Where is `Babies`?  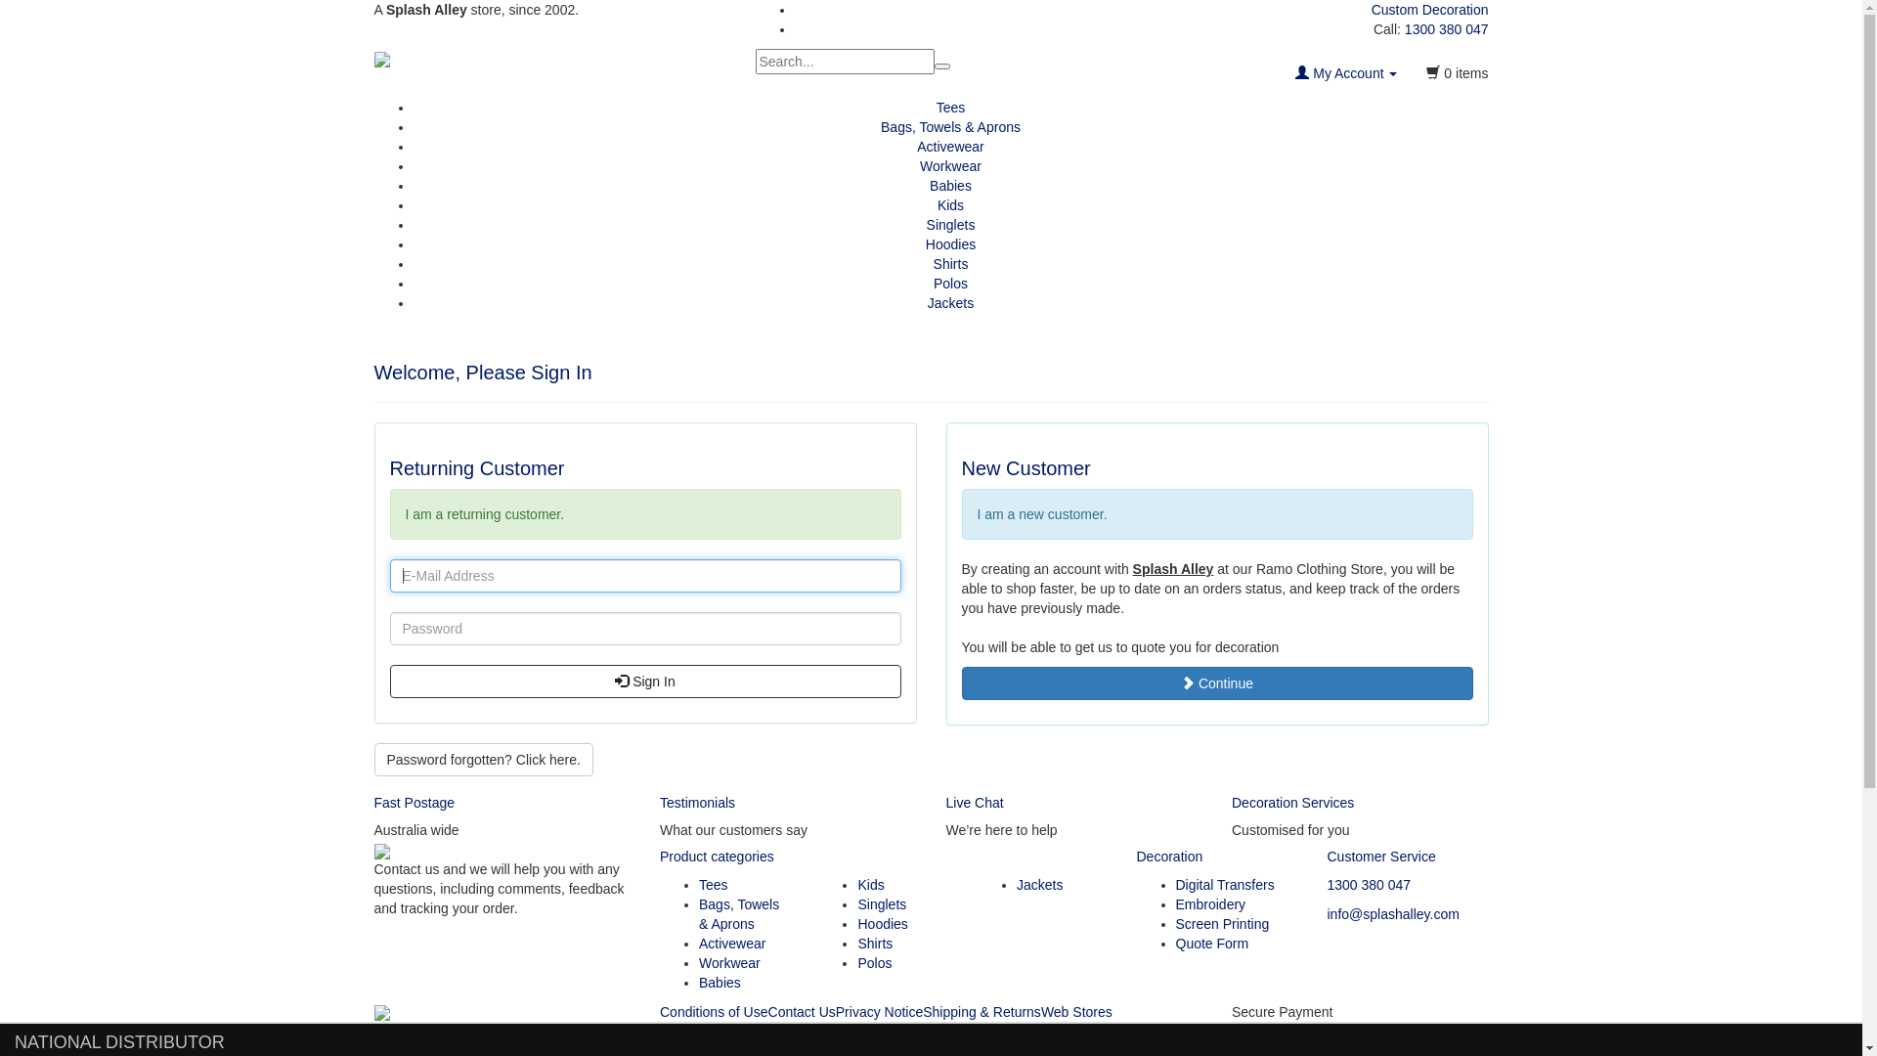
Babies is located at coordinates (720, 983).